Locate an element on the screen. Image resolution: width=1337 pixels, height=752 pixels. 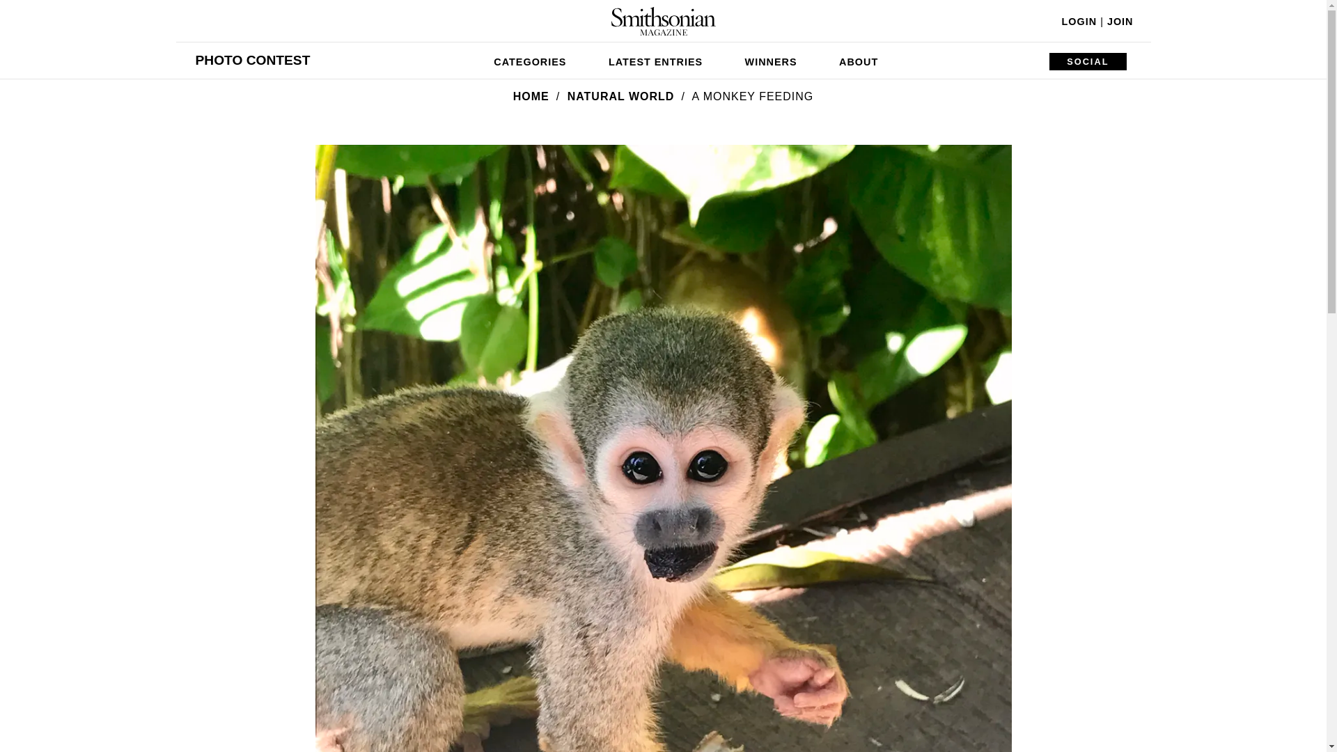
SOCIAL is located at coordinates (1088, 61).